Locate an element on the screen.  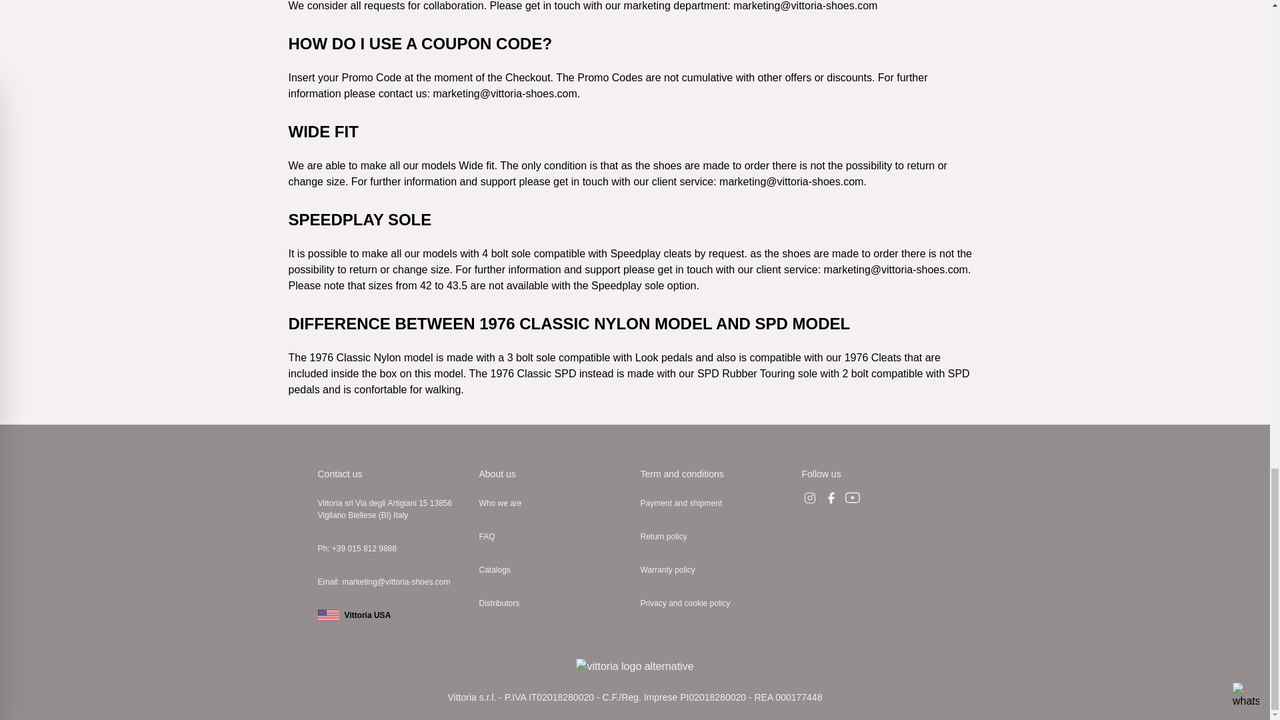
Privacy and cookie policy is located at coordinates (715, 603).